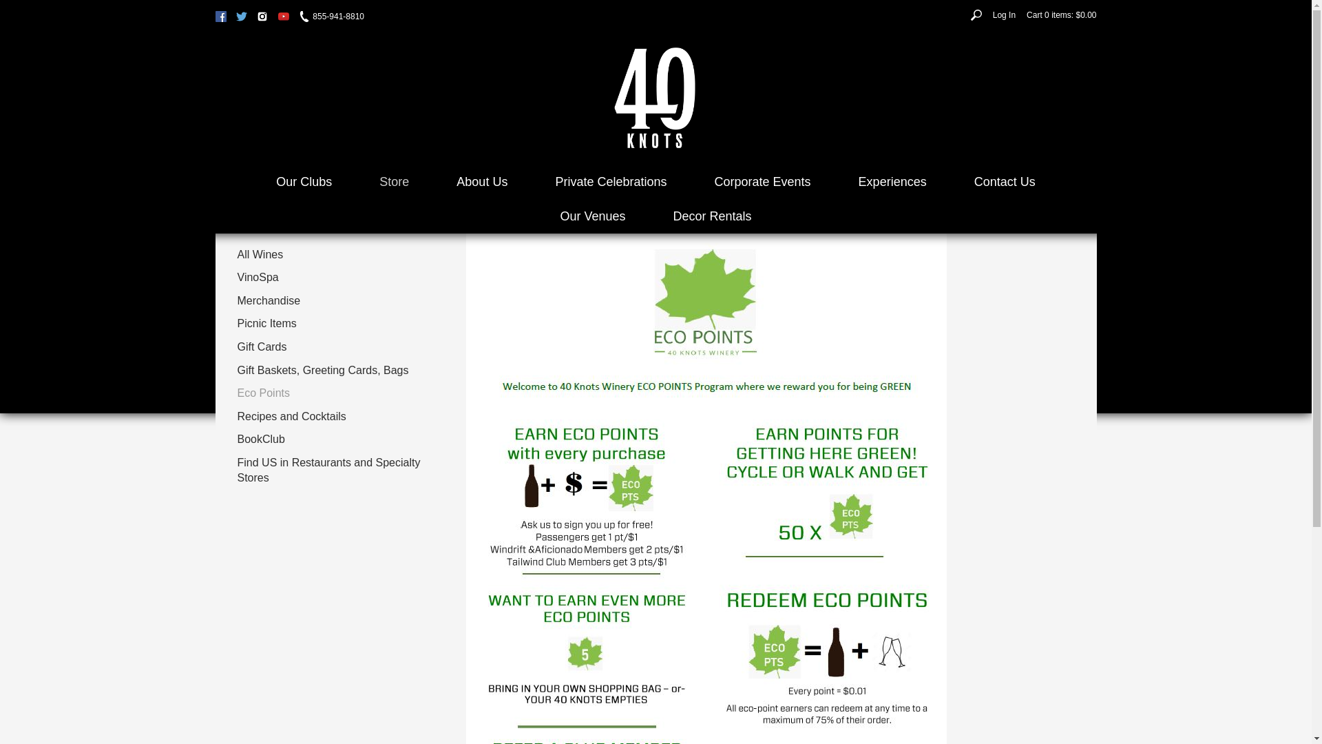  Describe the element at coordinates (763, 182) in the screenshot. I see `Corporate Events` at that location.